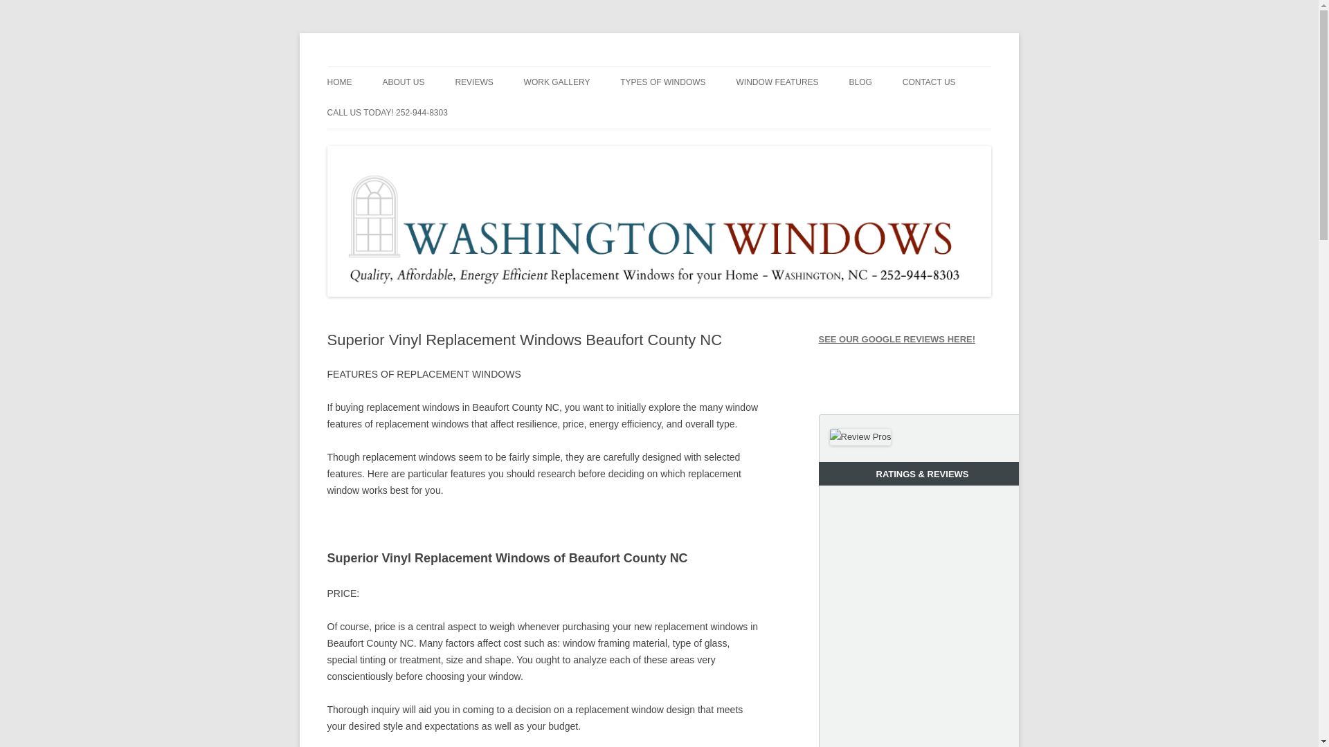 The width and height of the screenshot is (1329, 747). I want to click on WORK GALLERY, so click(557, 82).